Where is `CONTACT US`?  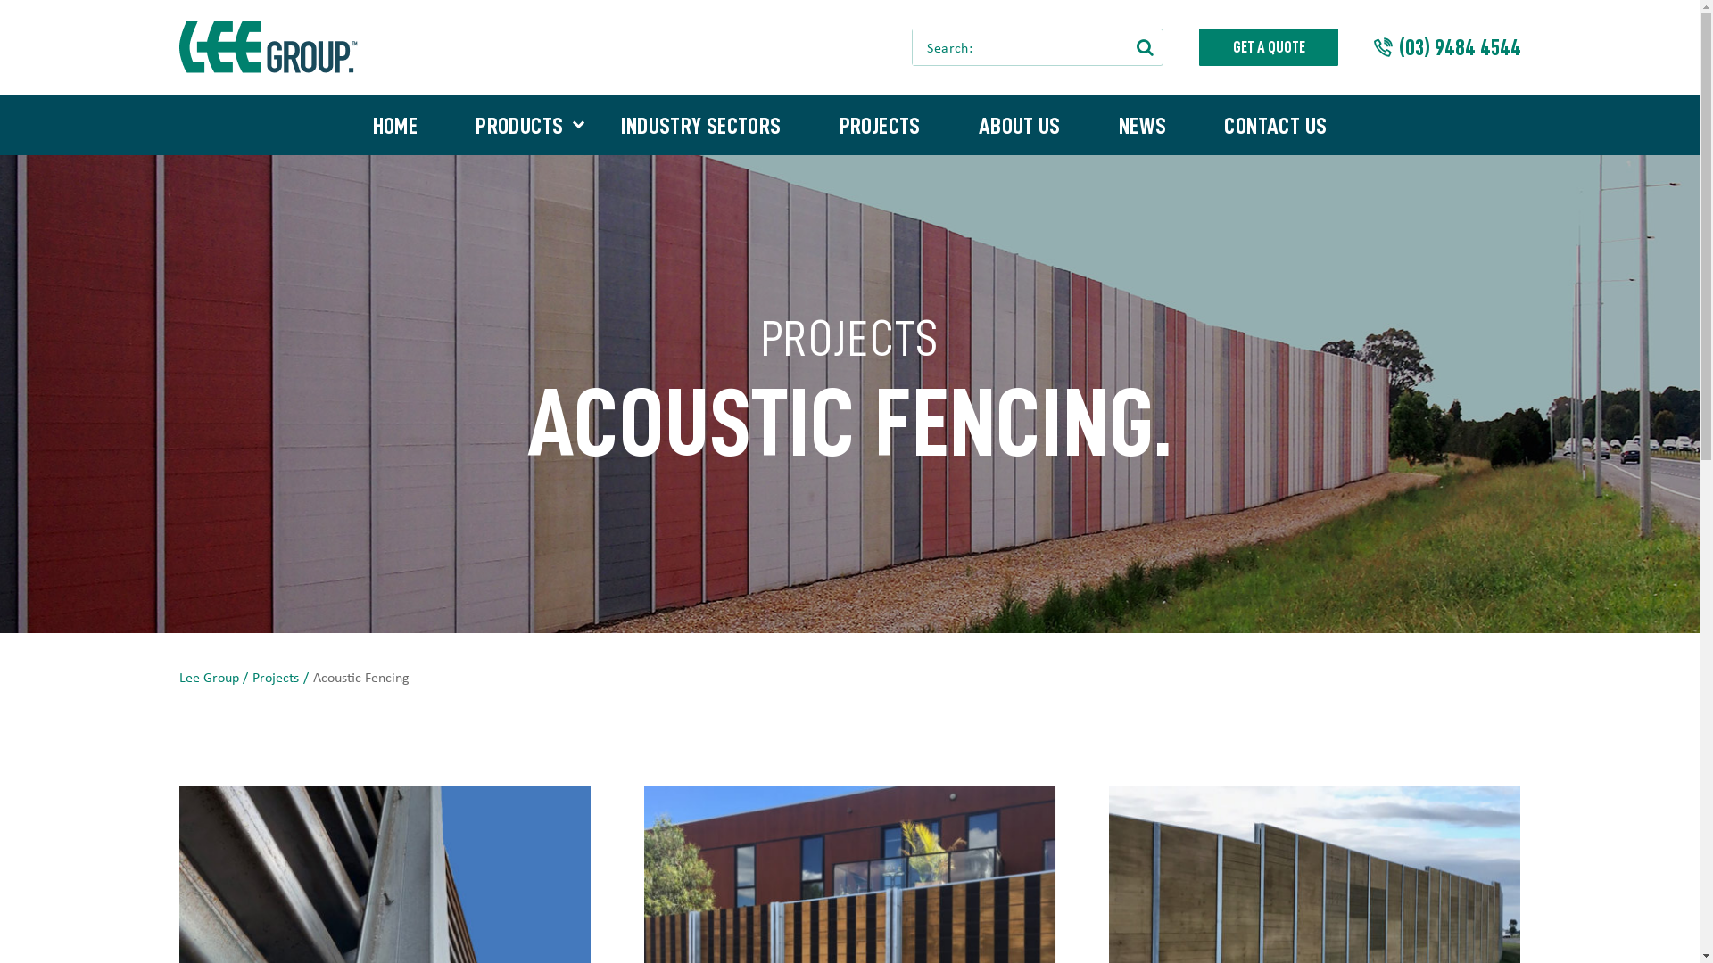 CONTACT US is located at coordinates (1276, 125).